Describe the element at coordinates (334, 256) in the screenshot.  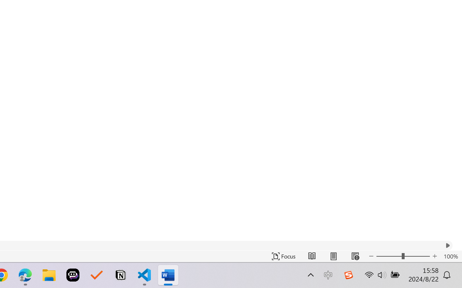
I see `Print Layout` at that location.